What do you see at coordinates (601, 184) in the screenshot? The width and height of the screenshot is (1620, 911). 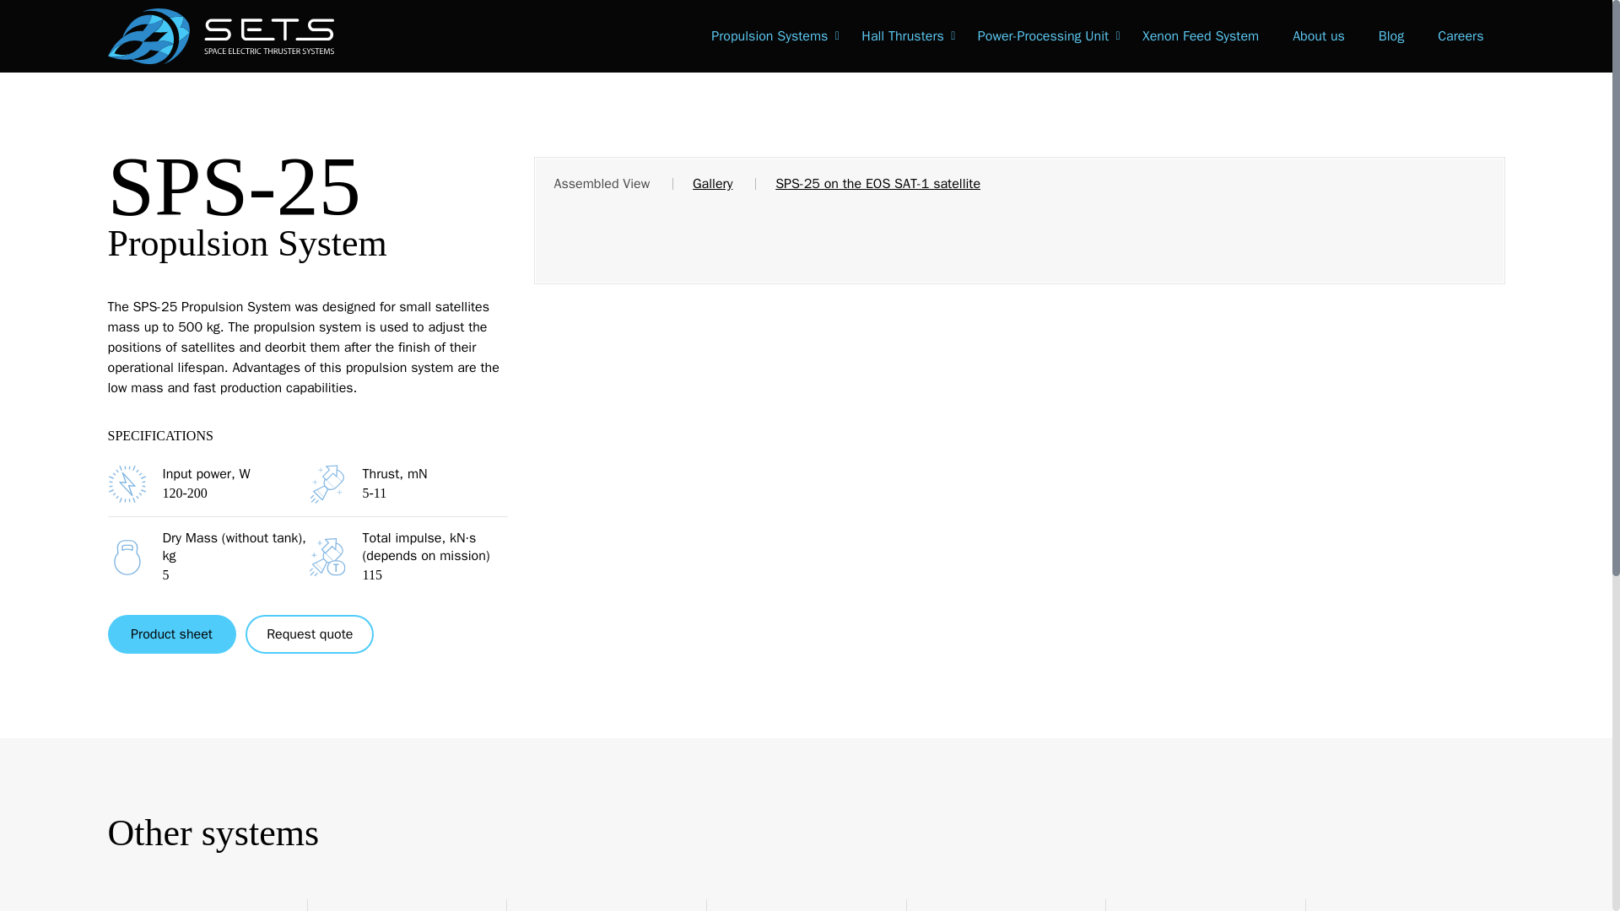 I see `Assembled View` at bounding box center [601, 184].